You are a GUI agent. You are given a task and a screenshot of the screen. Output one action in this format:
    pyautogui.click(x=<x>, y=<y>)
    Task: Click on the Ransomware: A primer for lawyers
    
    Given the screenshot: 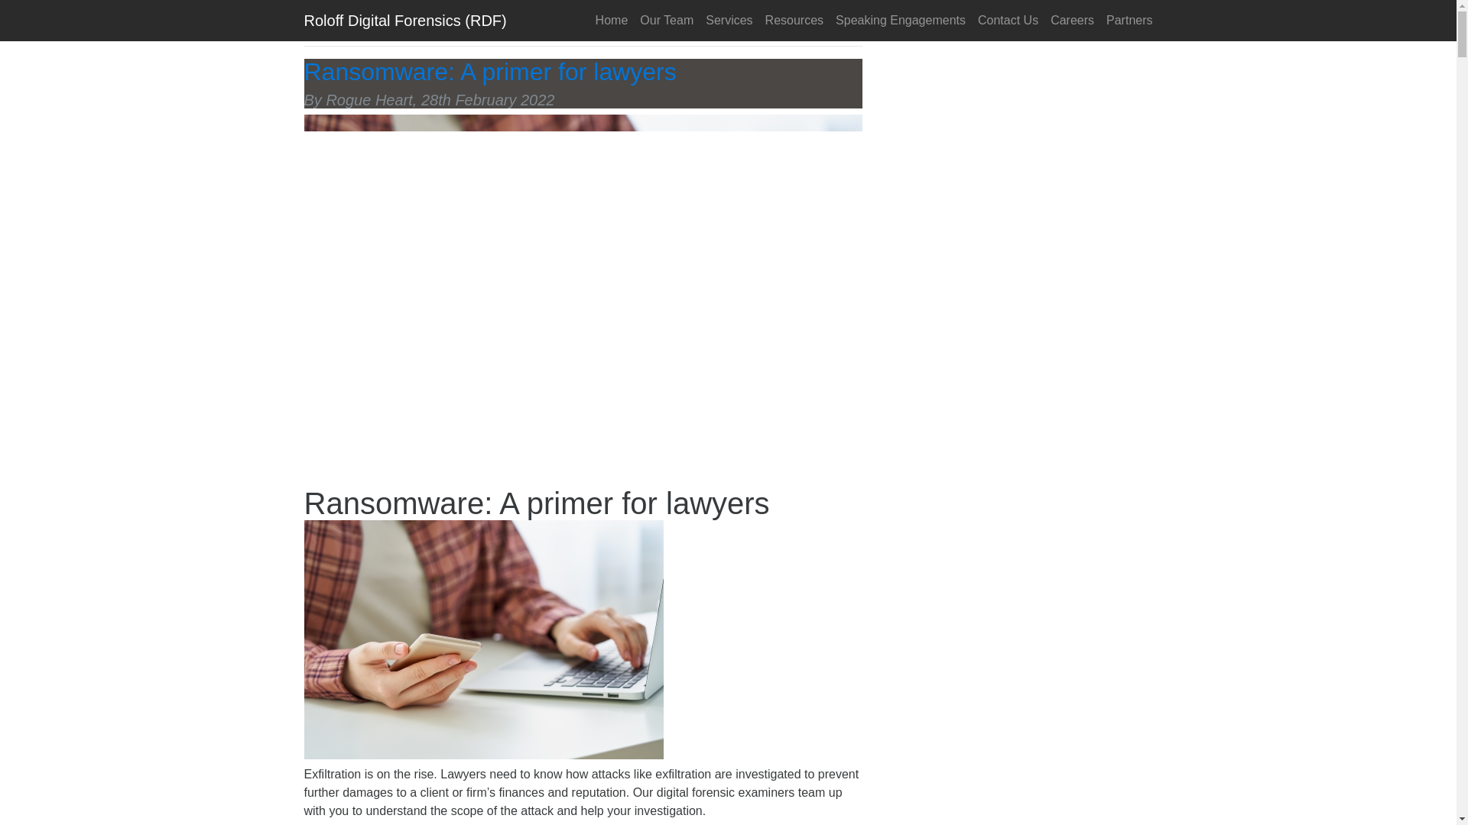 What is the action you would take?
    pyautogui.click(x=490, y=72)
    